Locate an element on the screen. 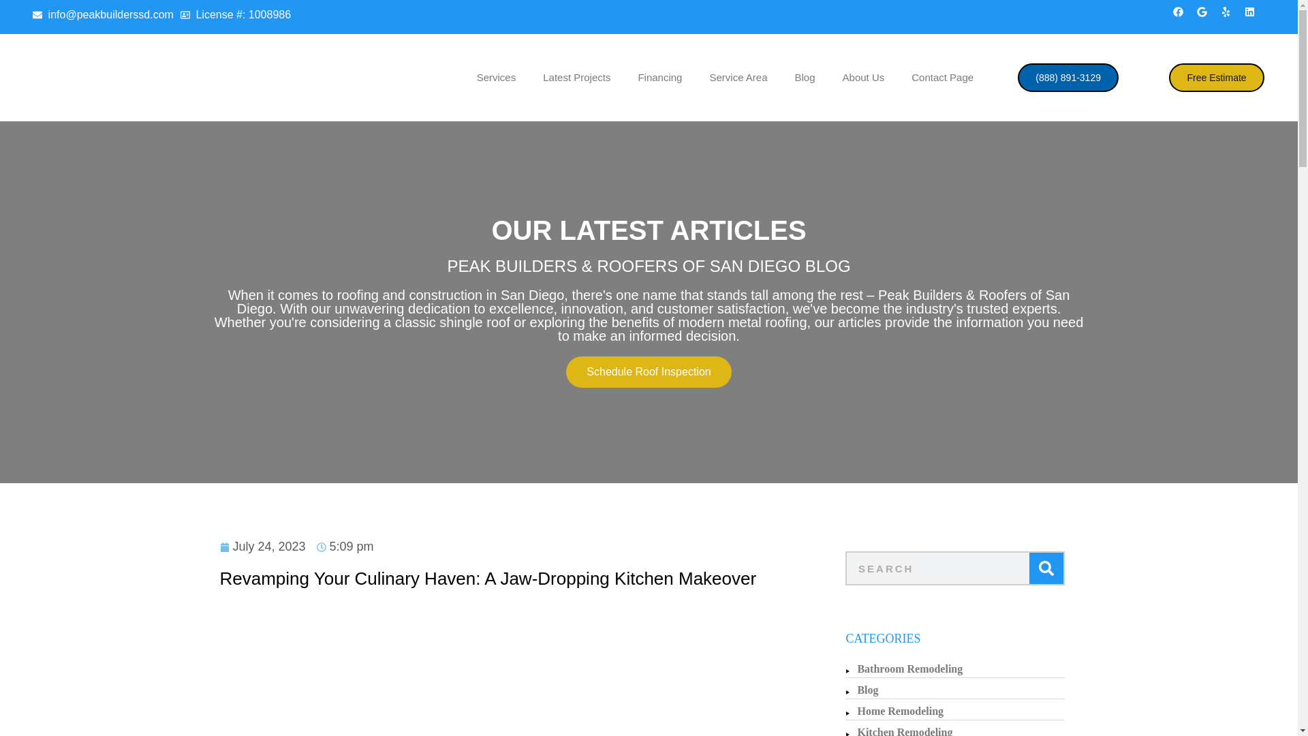 This screenshot has width=1308, height=736. Contact Page is located at coordinates (942, 78).